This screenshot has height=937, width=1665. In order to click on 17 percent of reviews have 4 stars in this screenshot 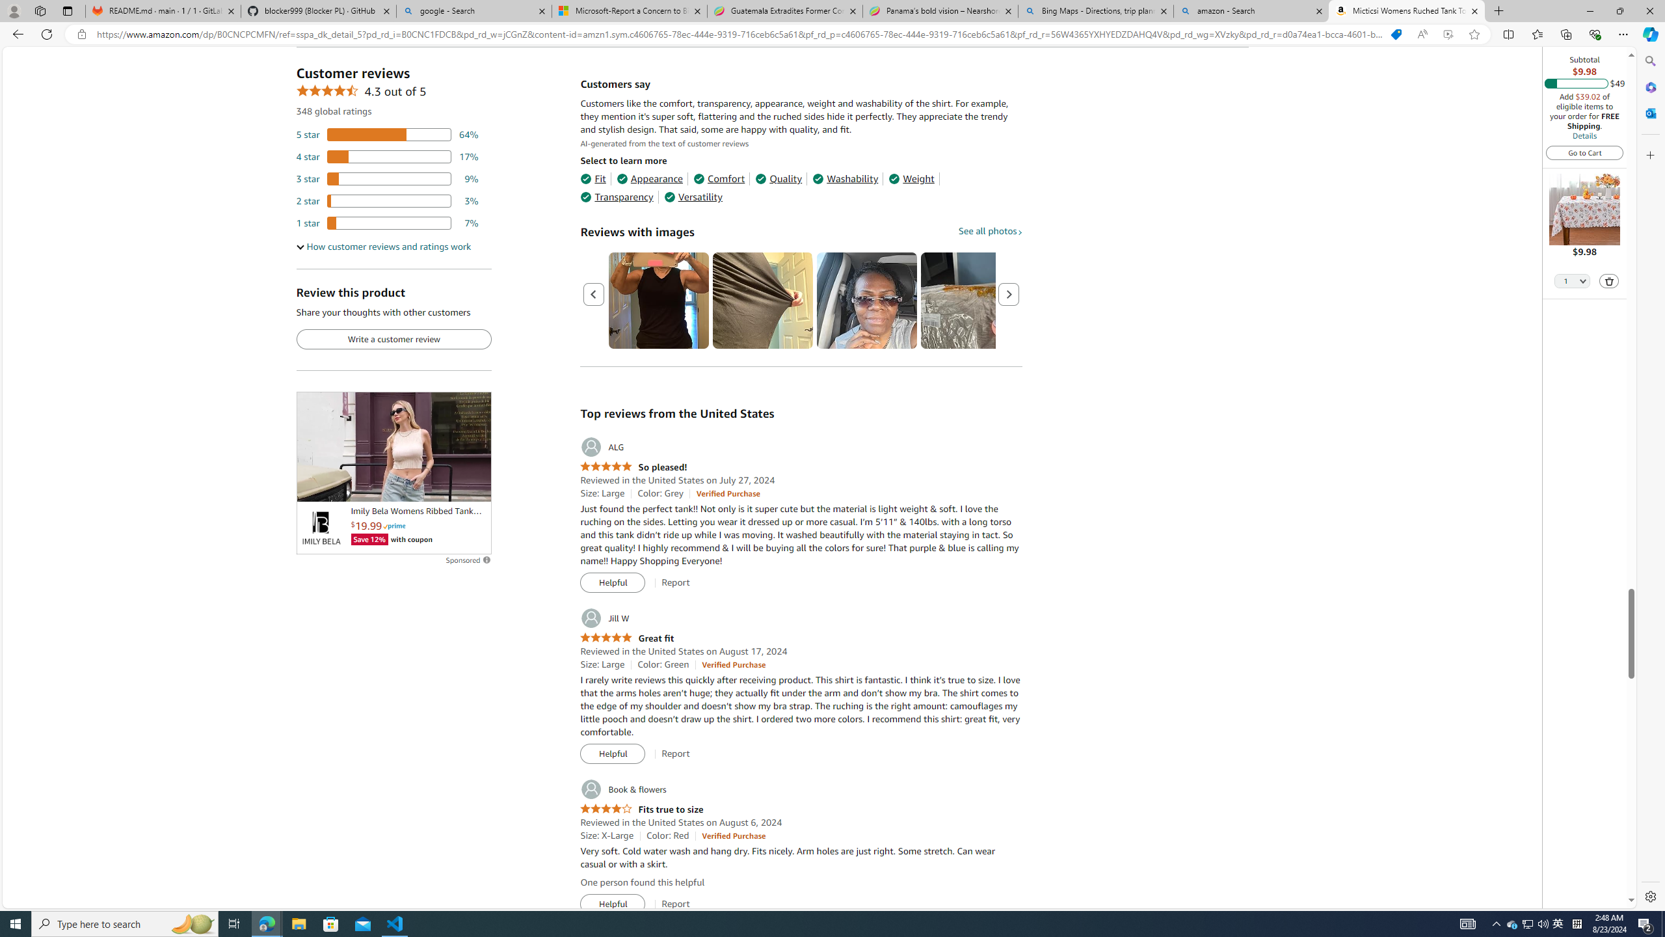, I will do `click(388, 156)`.